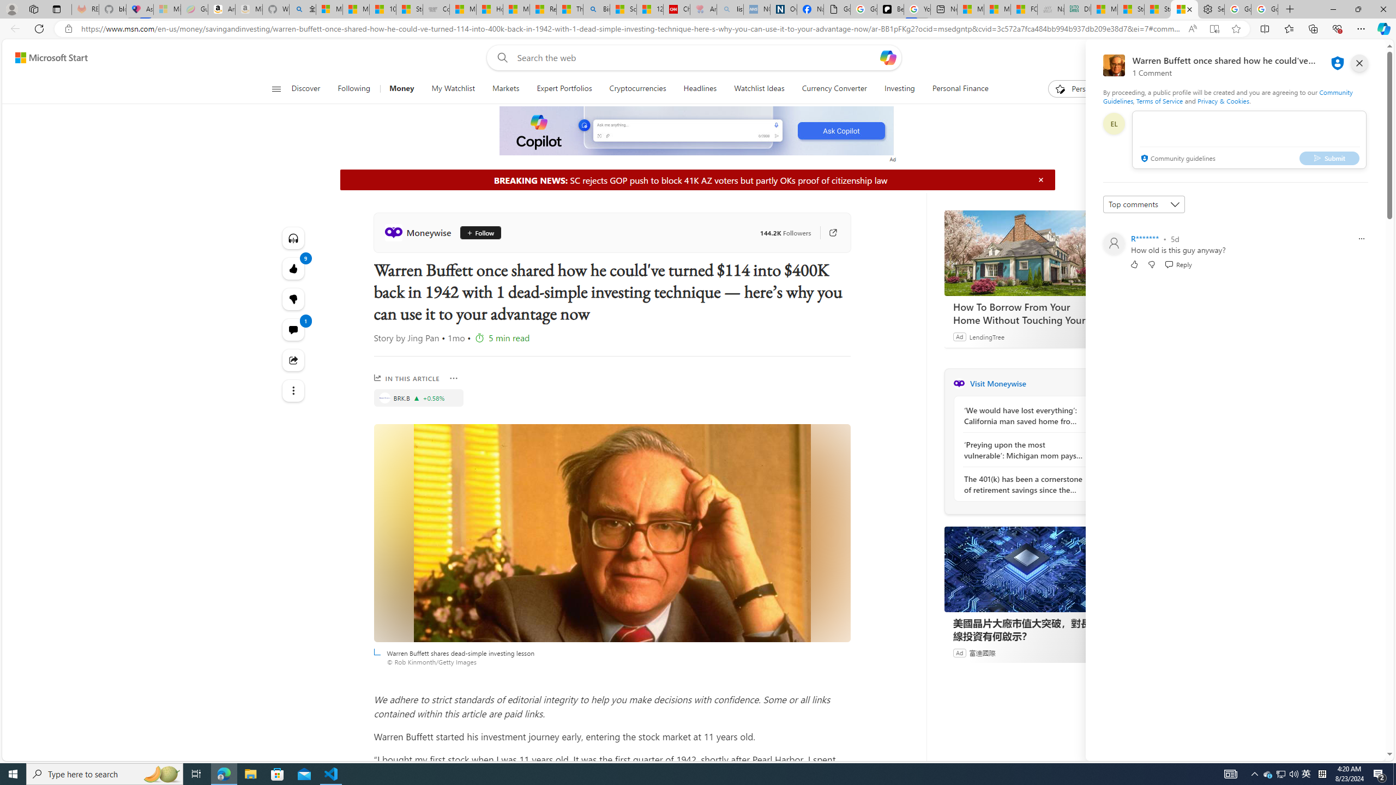 Image resolution: width=1396 pixels, height=785 pixels. I want to click on Recipes - MSN, so click(543, 9).